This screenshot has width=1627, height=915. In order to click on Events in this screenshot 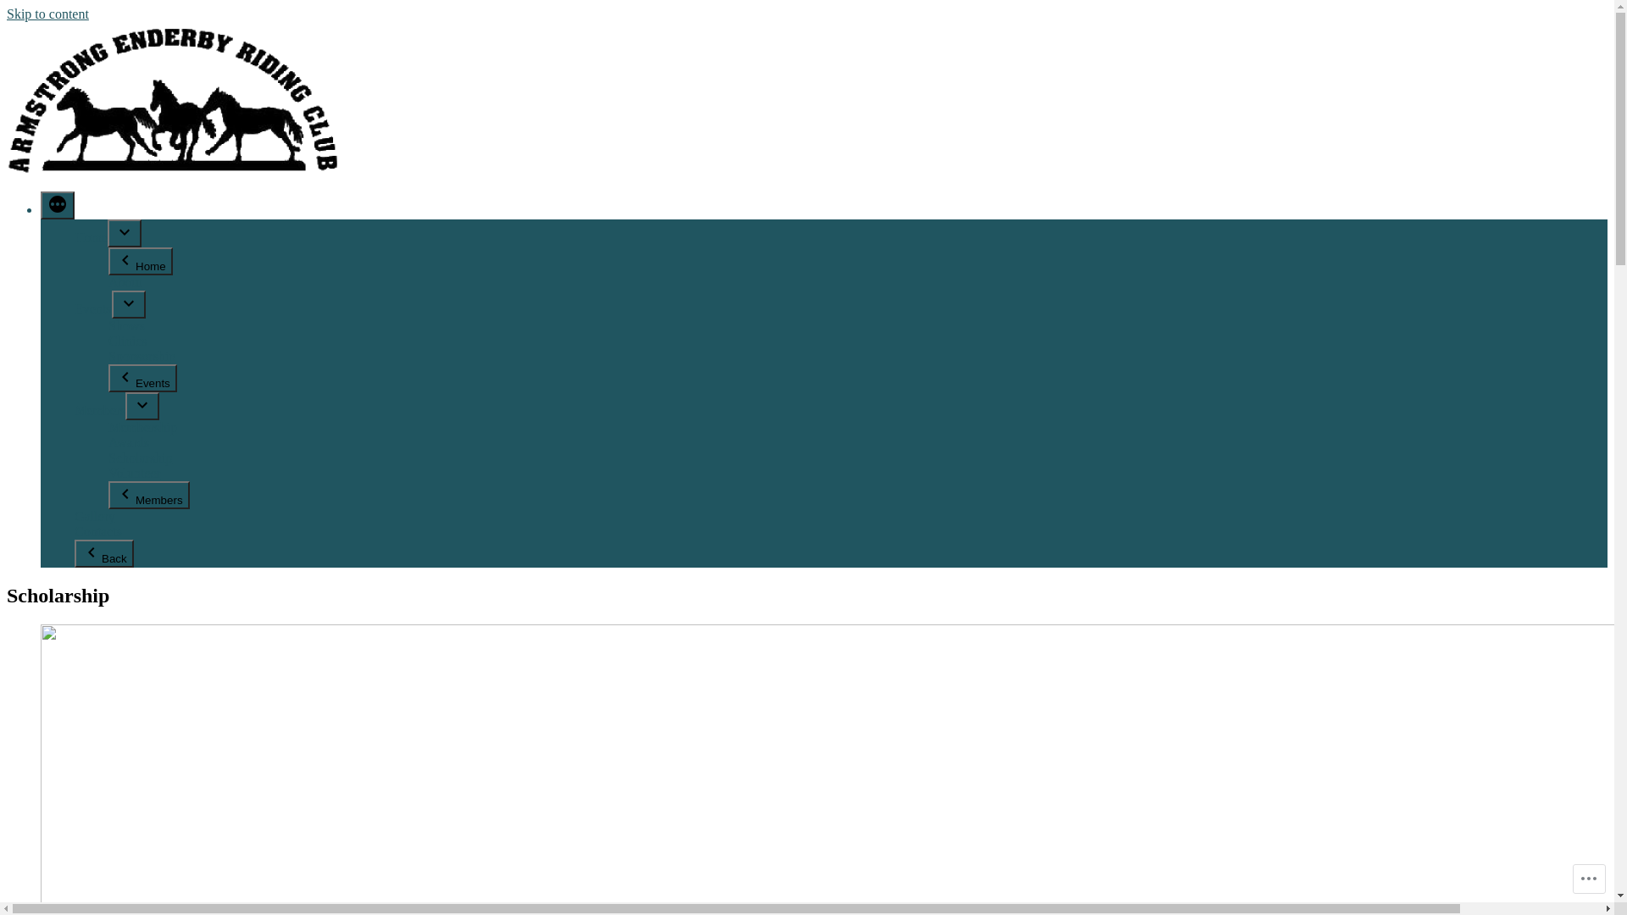, I will do `click(93, 308)`.